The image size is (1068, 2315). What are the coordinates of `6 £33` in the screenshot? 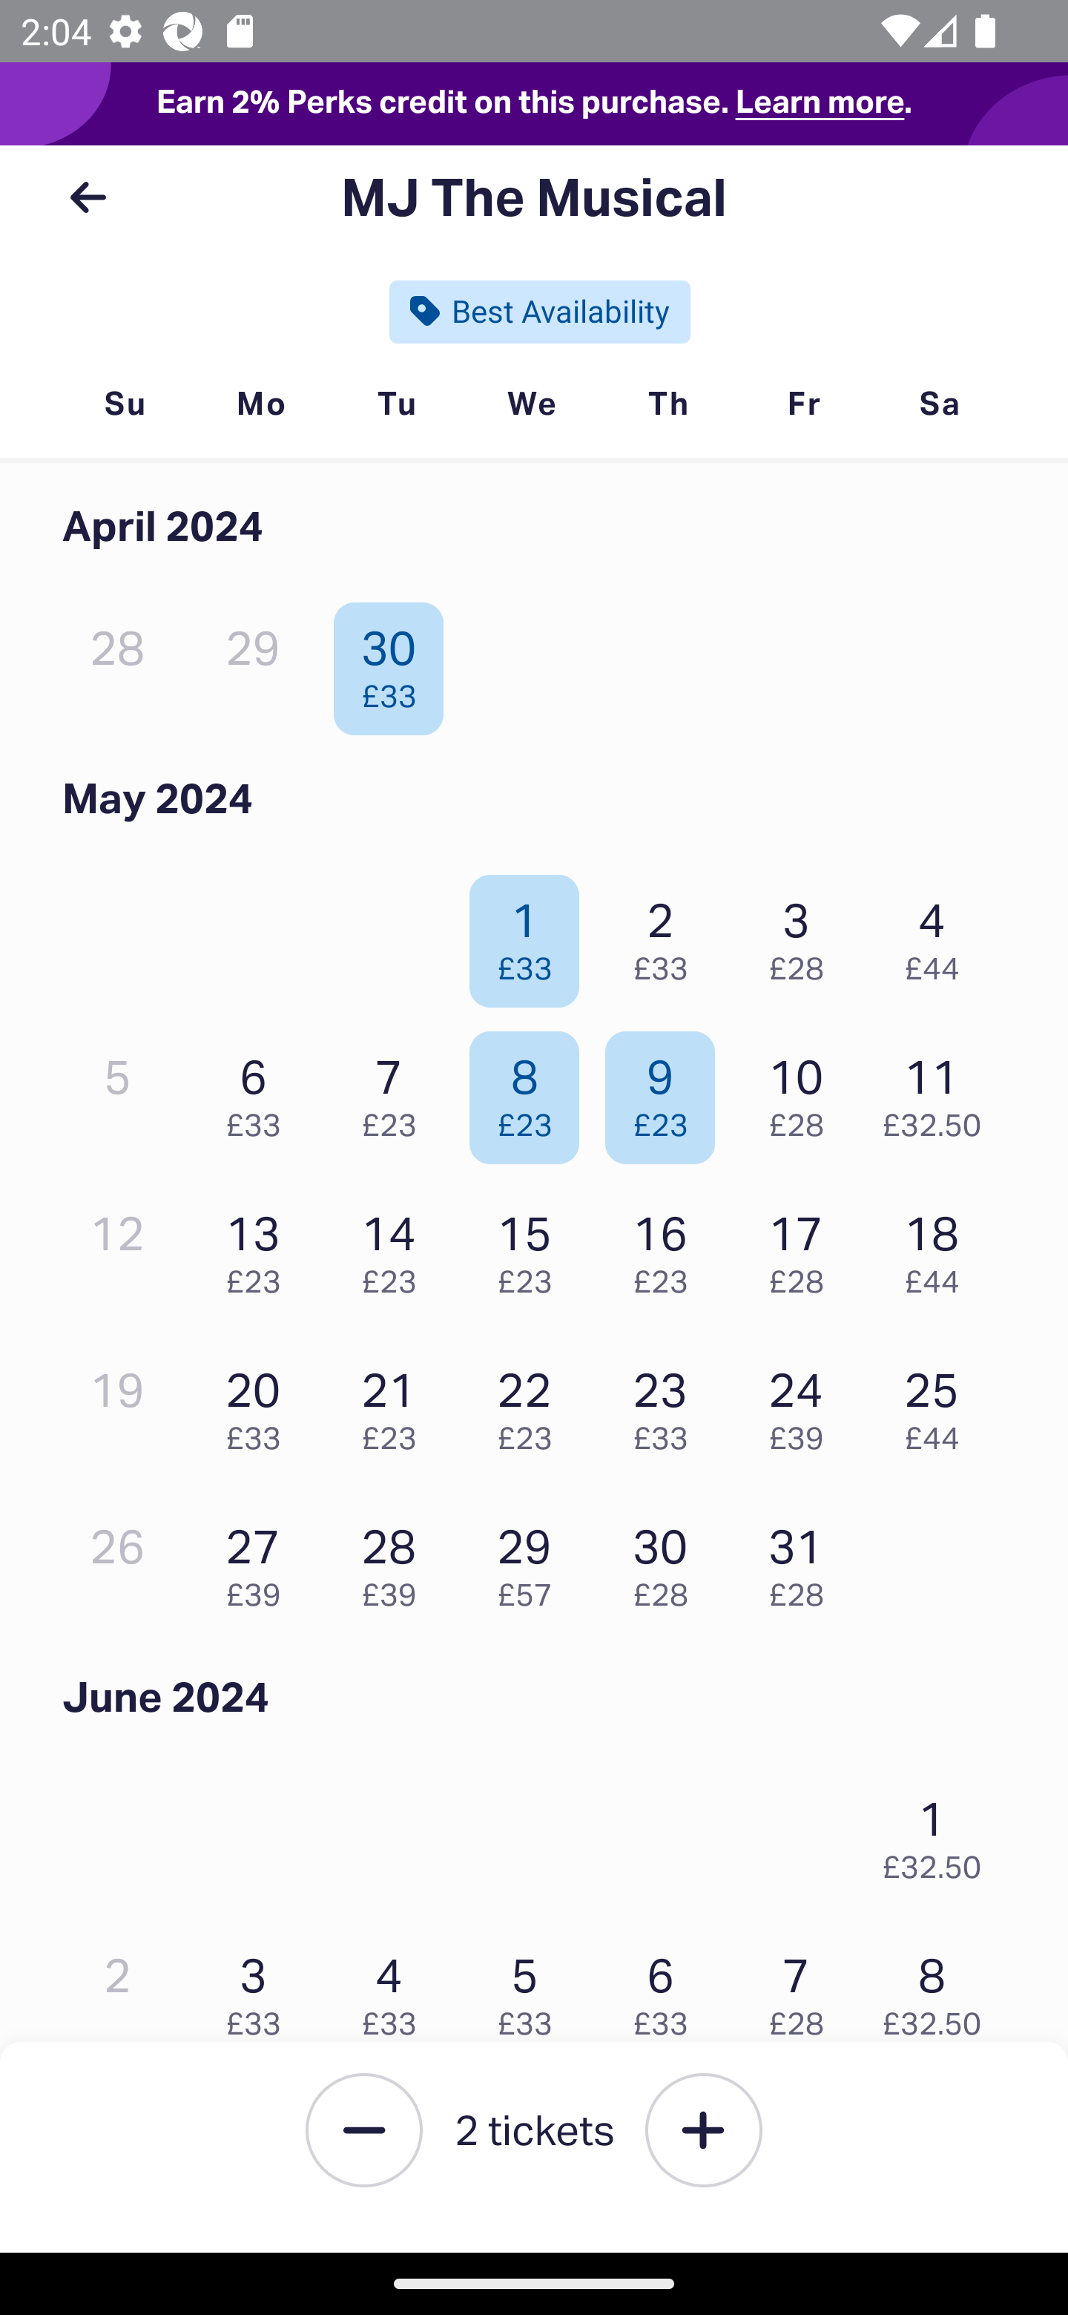 It's located at (260, 1091).